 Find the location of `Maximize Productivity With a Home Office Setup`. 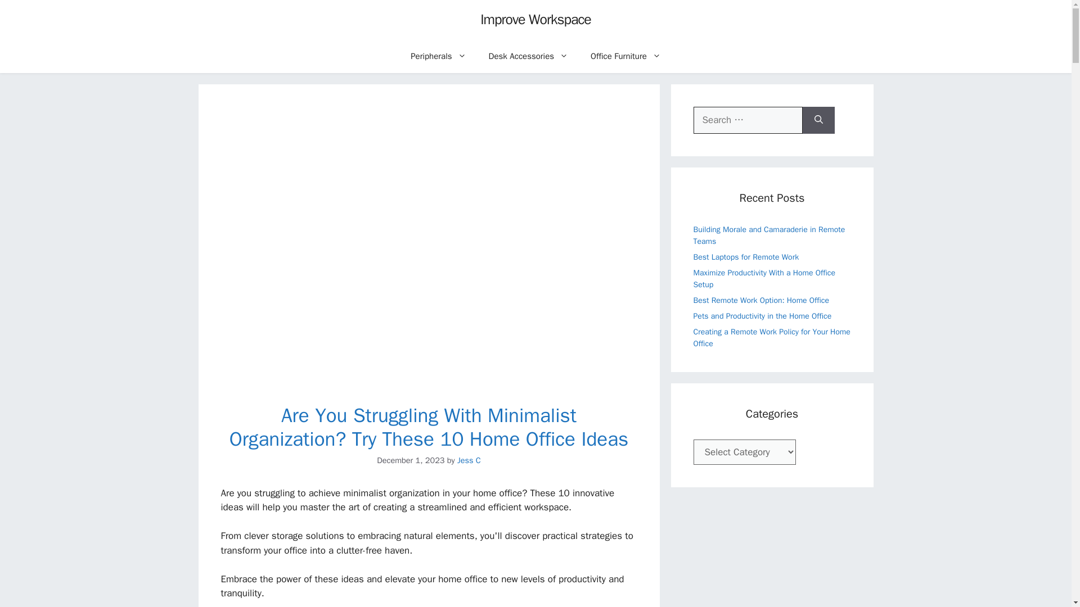

Maximize Productivity With a Home Office Setup is located at coordinates (764, 278).